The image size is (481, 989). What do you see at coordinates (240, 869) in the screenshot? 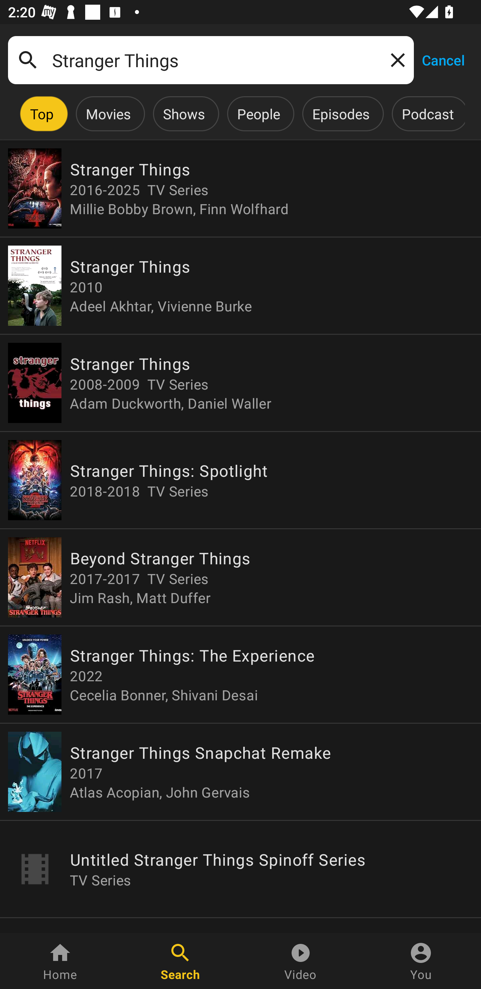
I see `Untitled Stranger Things Spinoff Series TV Series` at bounding box center [240, 869].